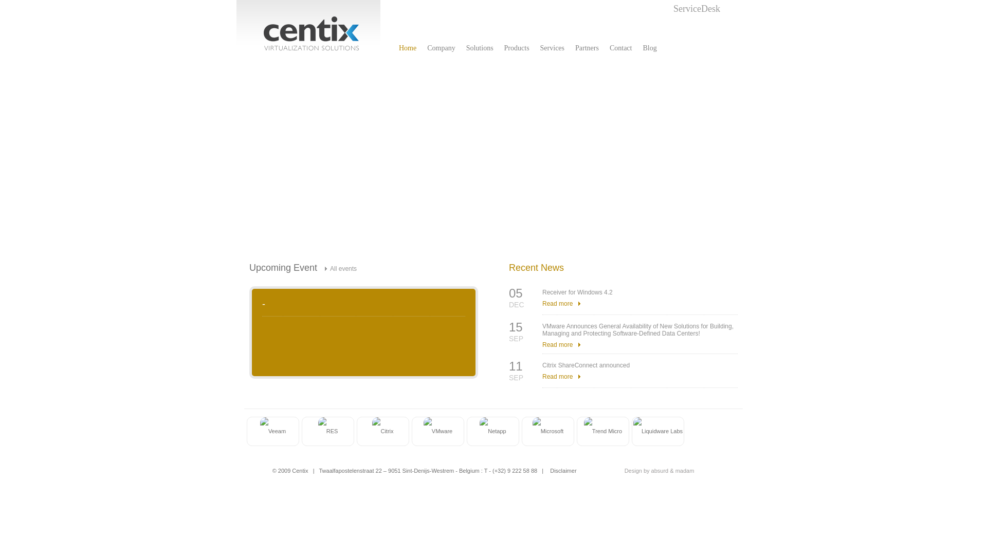 The image size is (987, 555). I want to click on Contact, so click(621, 48).